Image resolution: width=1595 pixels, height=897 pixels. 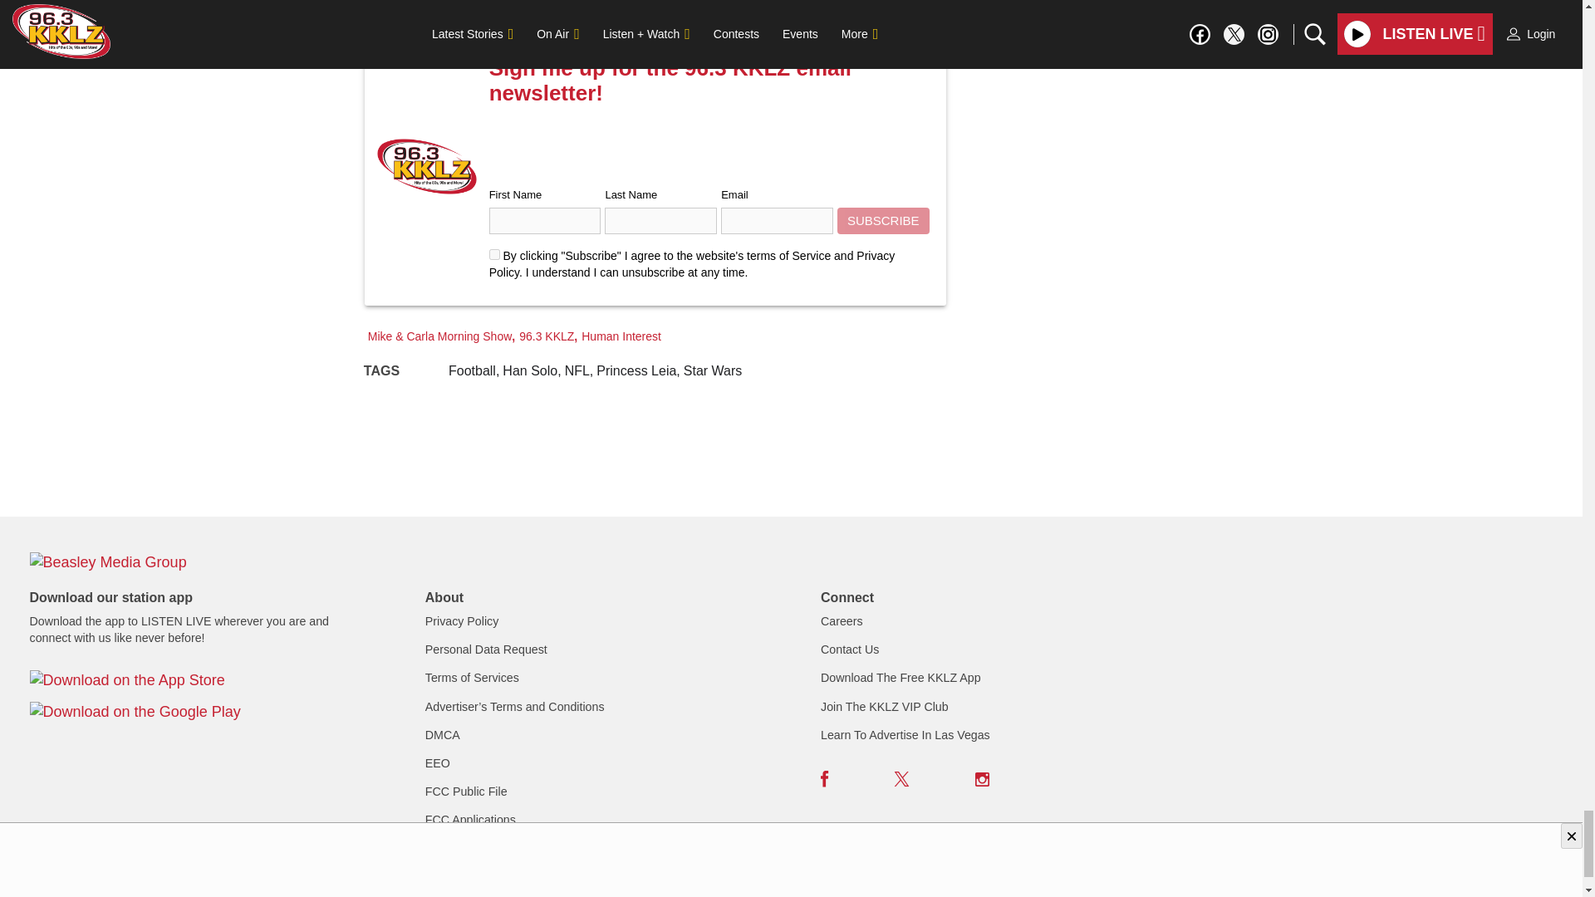 What do you see at coordinates (982, 779) in the screenshot?
I see `Instagram` at bounding box center [982, 779].